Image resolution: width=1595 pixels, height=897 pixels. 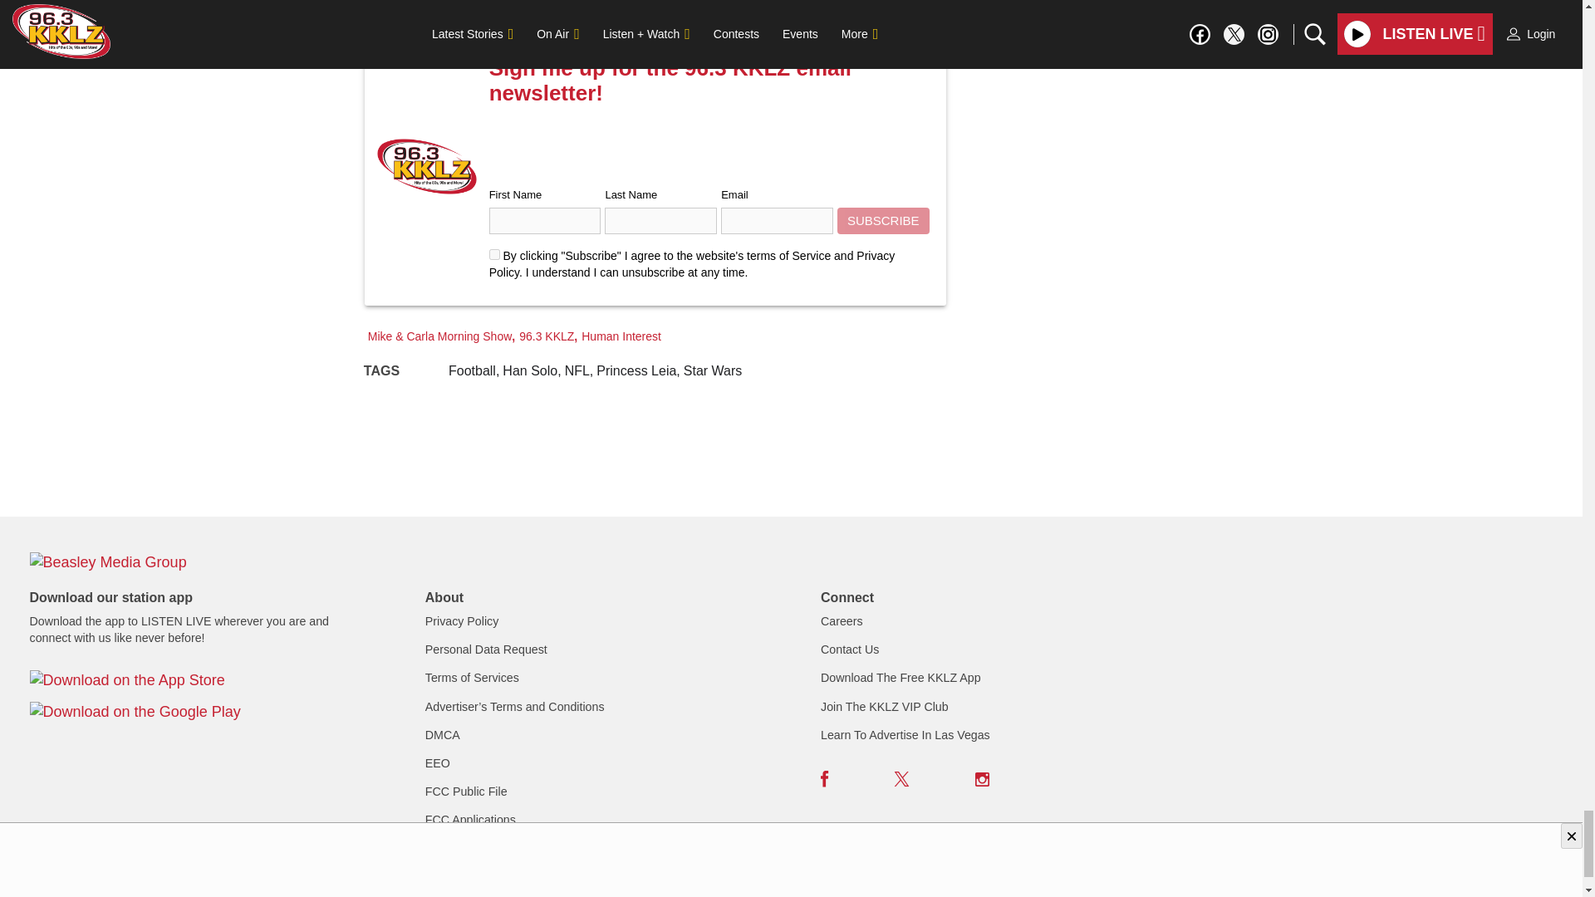 What do you see at coordinates (982, 779) in the screenshot?
I see `Instagram` at bounding box center [982, 779].